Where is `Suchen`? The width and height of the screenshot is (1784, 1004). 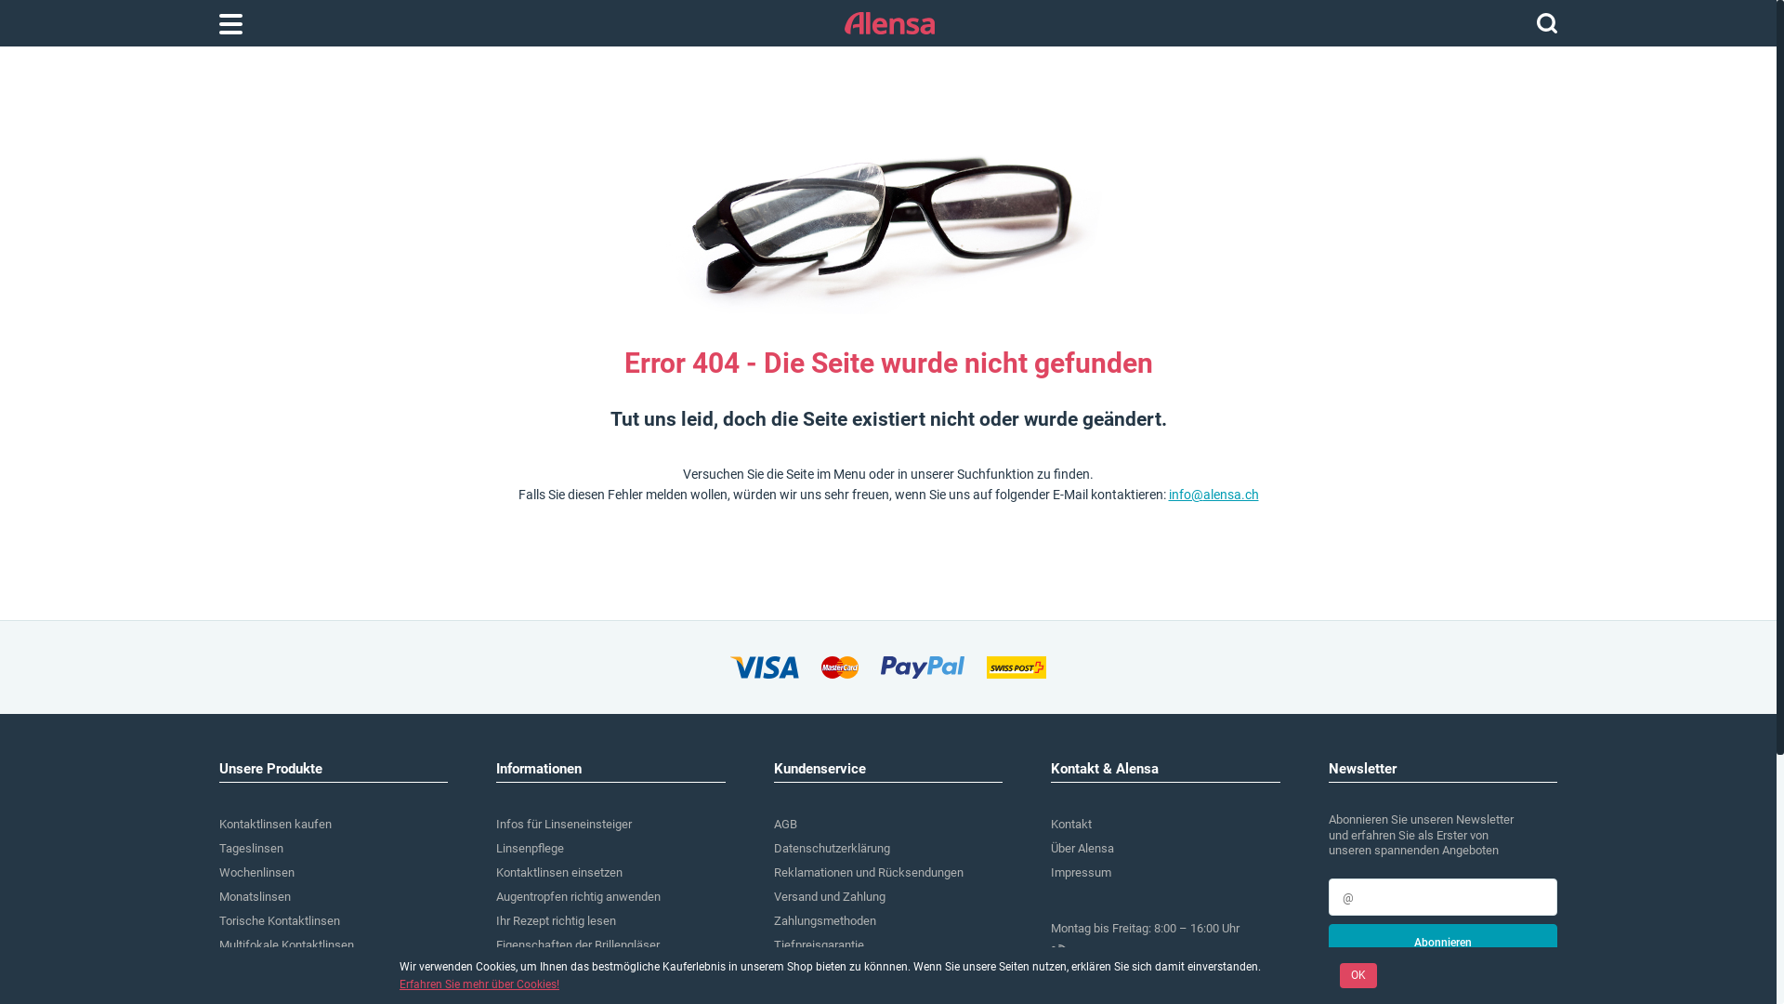
Suchen is located at coordinates (1547, 23).